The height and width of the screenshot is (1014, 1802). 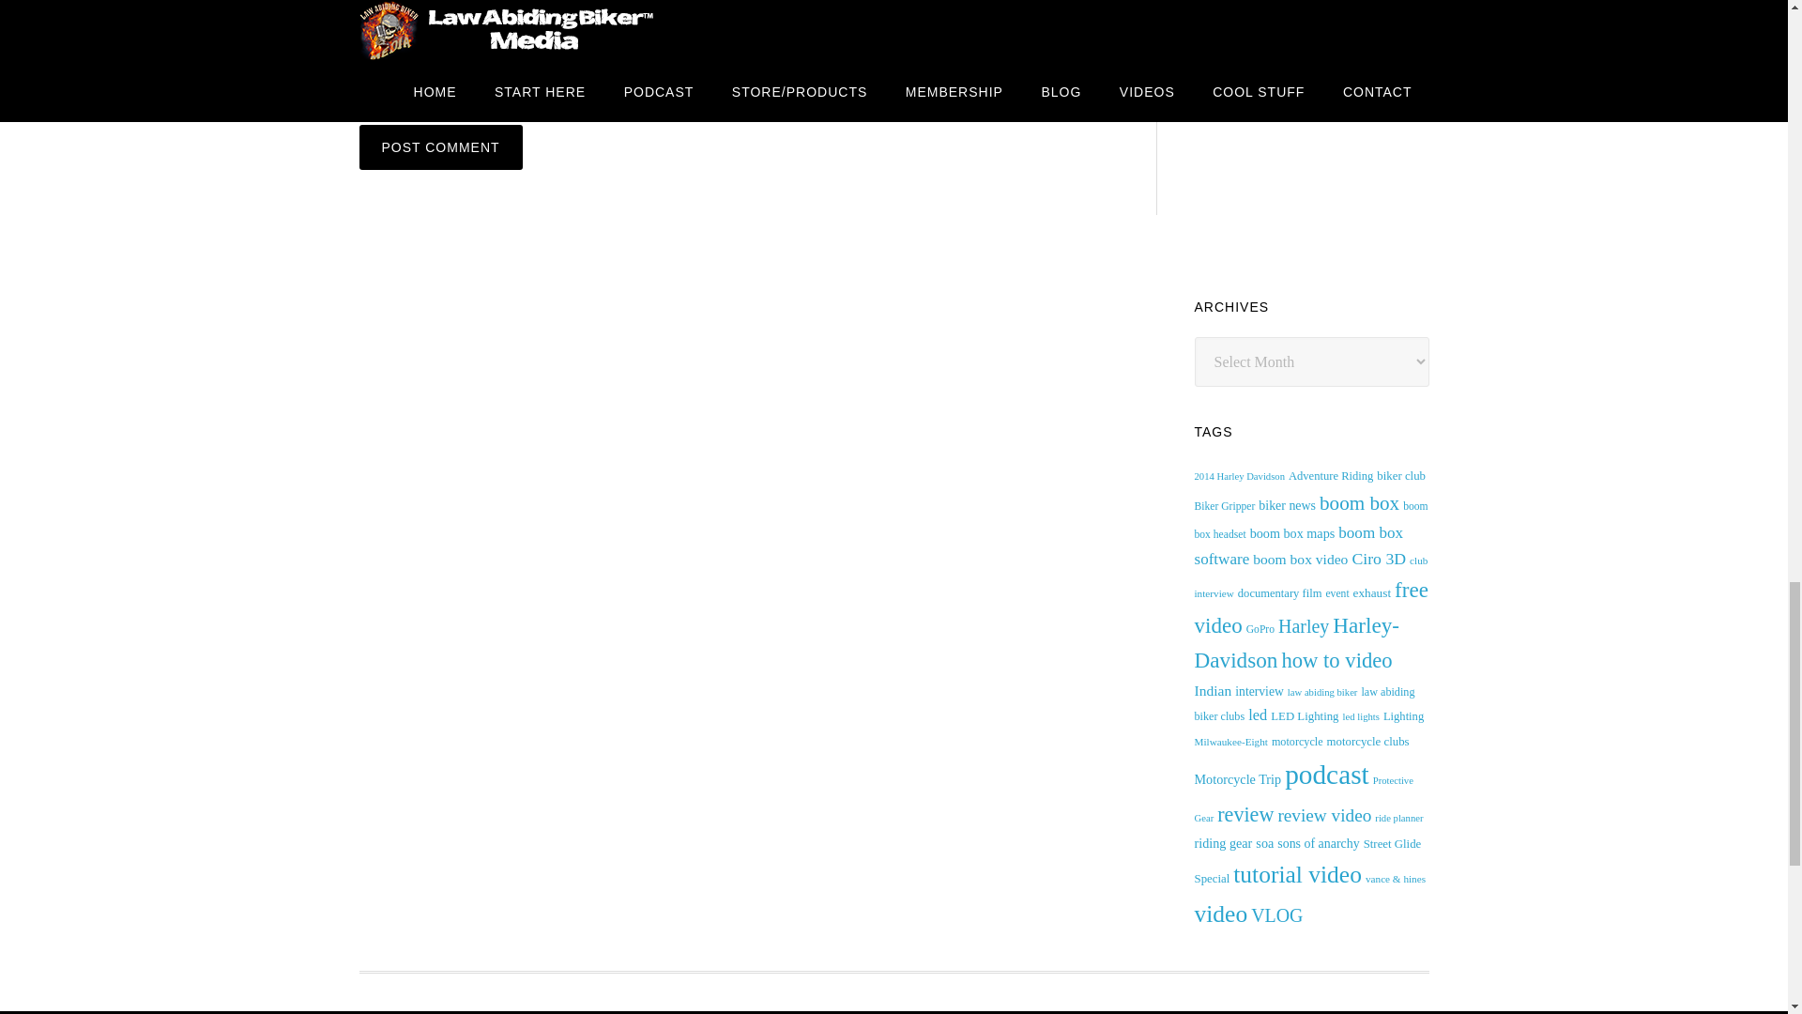 I want to click on Advertisement, so click(x=1335, y=137).